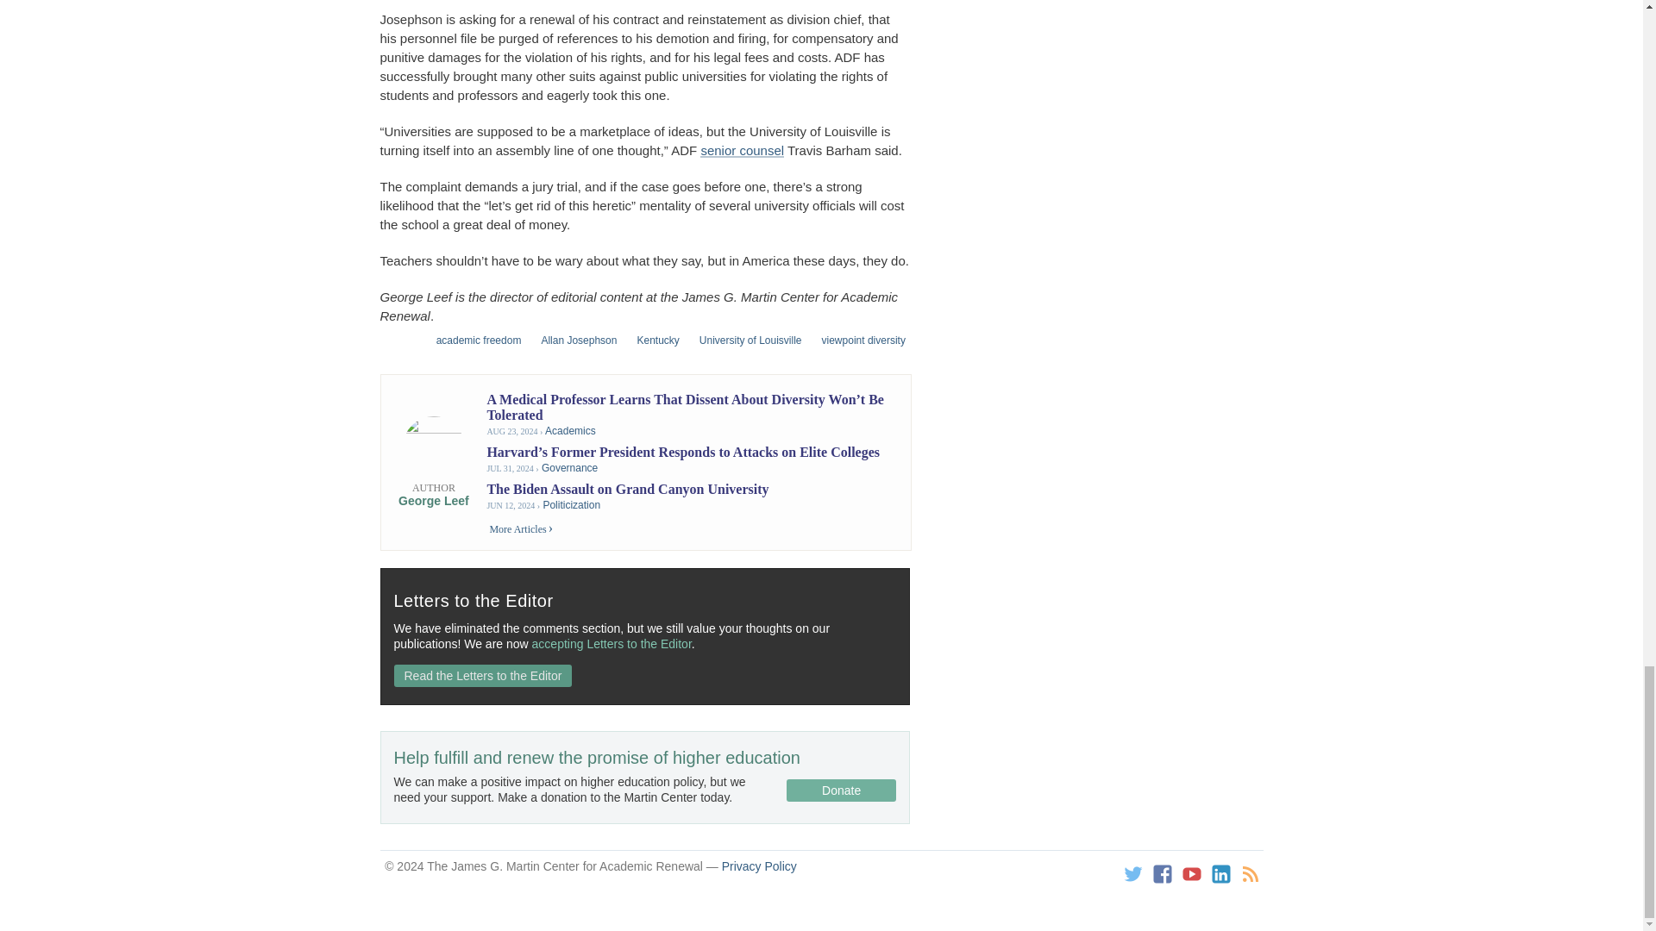 Image resolution: width=1656 pixels, height=931 pixels. Describe the element at coordinates (570, 430) in the screenshot. I see `Academics` at that location.